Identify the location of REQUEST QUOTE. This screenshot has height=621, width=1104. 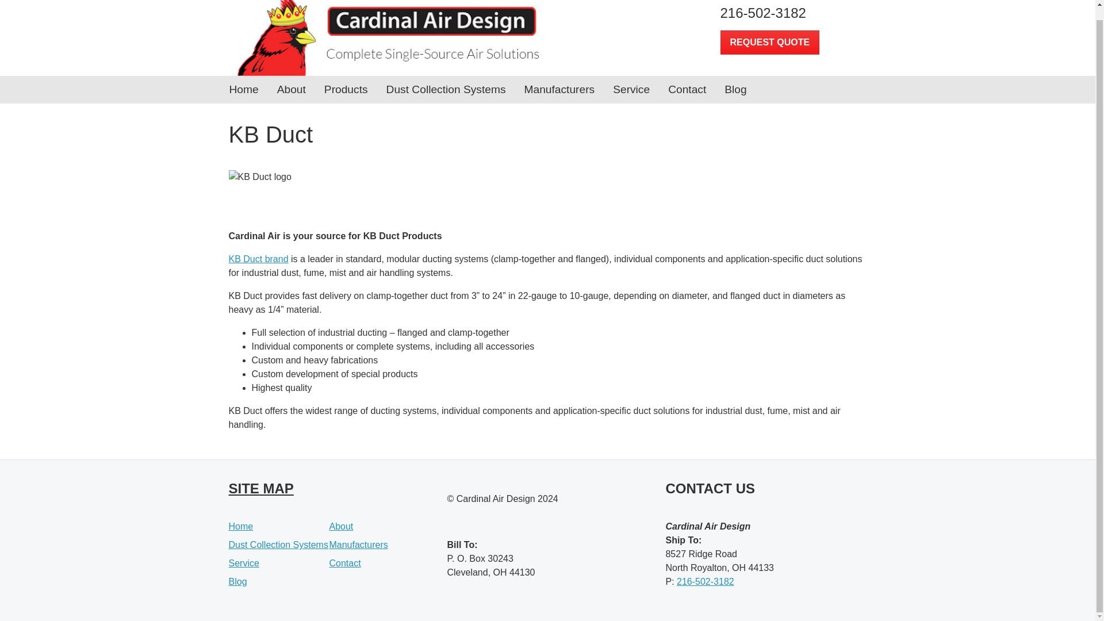
(769, 43).